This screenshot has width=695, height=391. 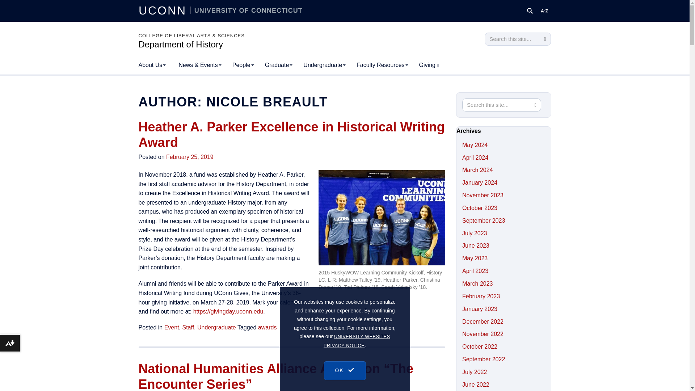 What do you see at coordinates (152, 65) in the screenshot?
I see `About Us` at bounding box center [152, 65].